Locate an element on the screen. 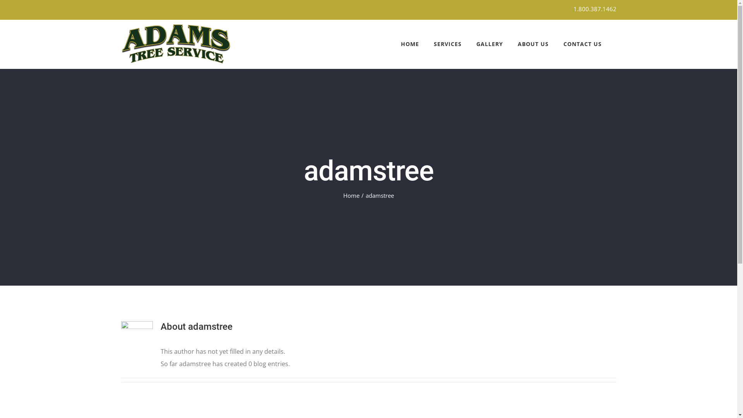 The image size is (743, 418). Home is located at coordinates (351, 195).